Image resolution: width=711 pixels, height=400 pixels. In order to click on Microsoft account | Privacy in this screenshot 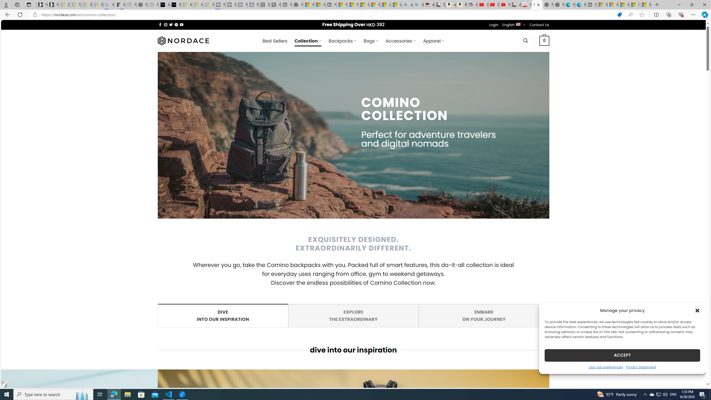, I will do `click(613, 5)`.